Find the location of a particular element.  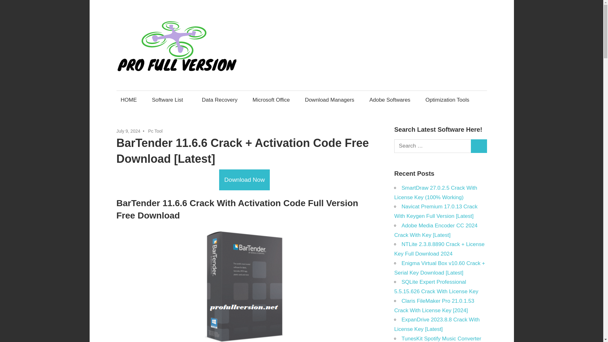

Download Now is located at coordinates (244, 180).